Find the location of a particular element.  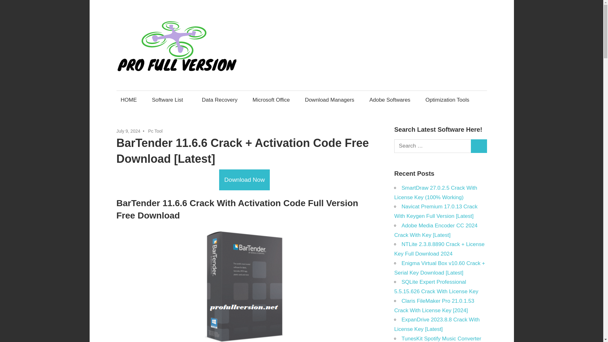

Download Now is located at coordinates (244, 180).